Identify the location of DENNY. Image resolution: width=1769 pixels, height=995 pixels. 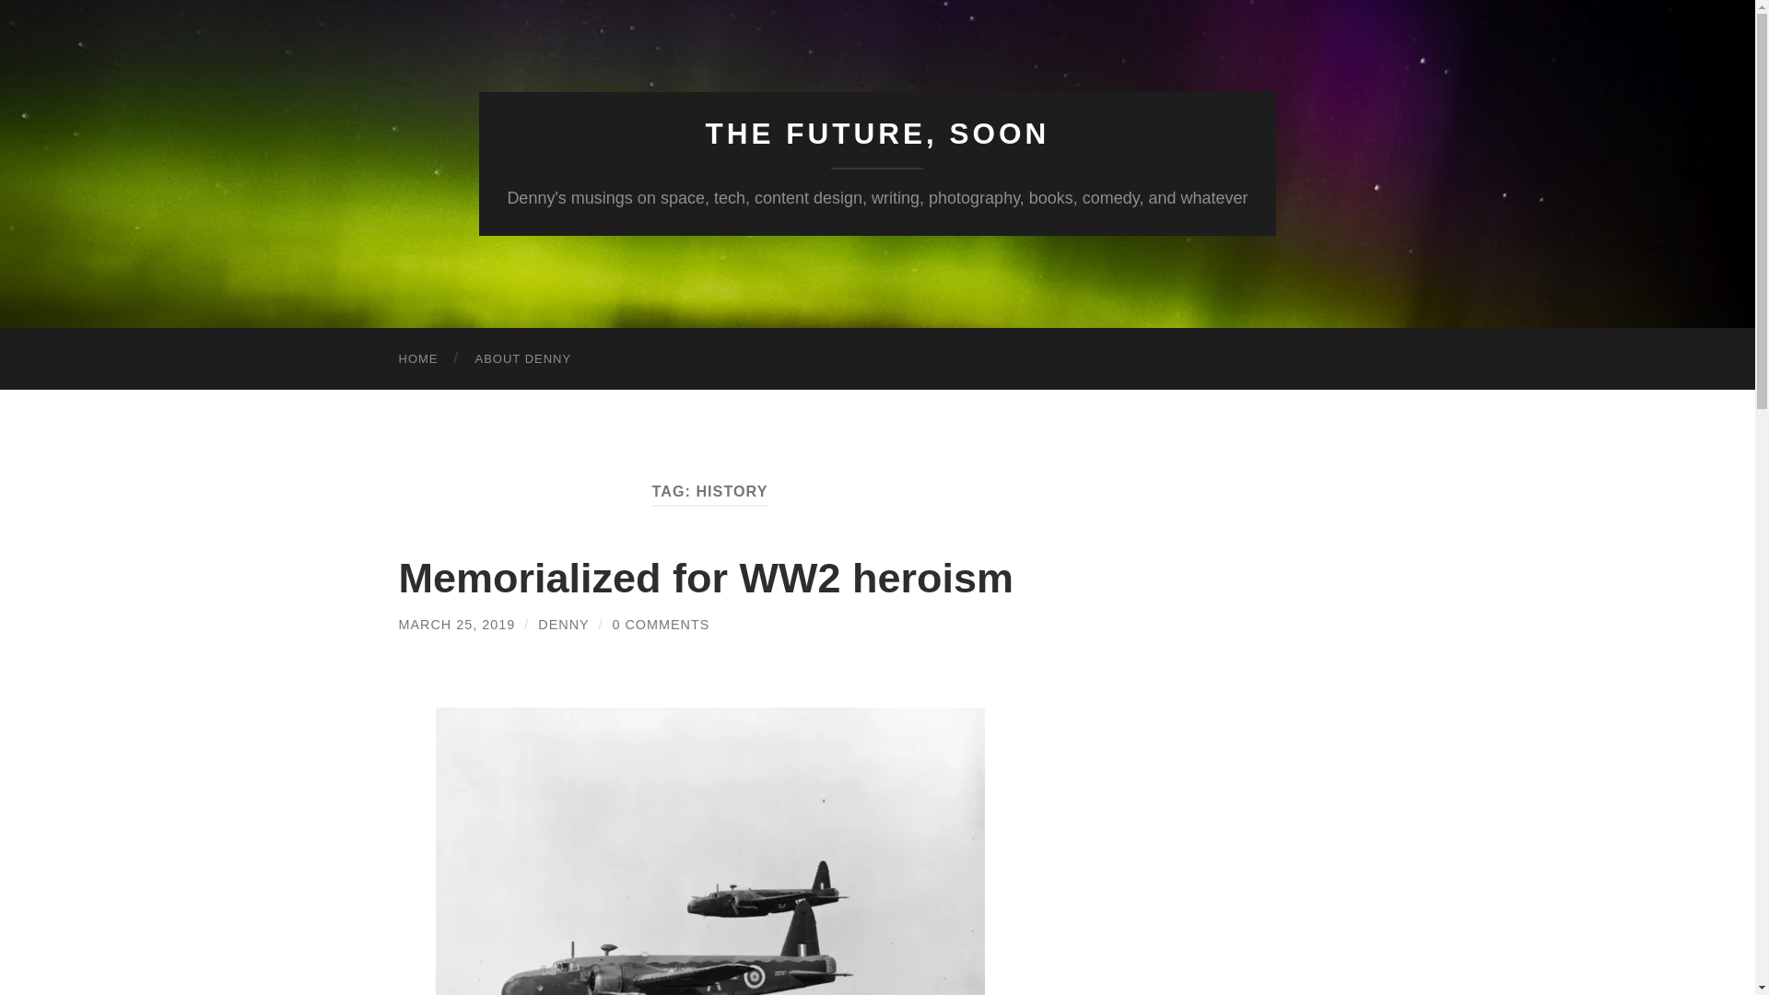
(563, 624).